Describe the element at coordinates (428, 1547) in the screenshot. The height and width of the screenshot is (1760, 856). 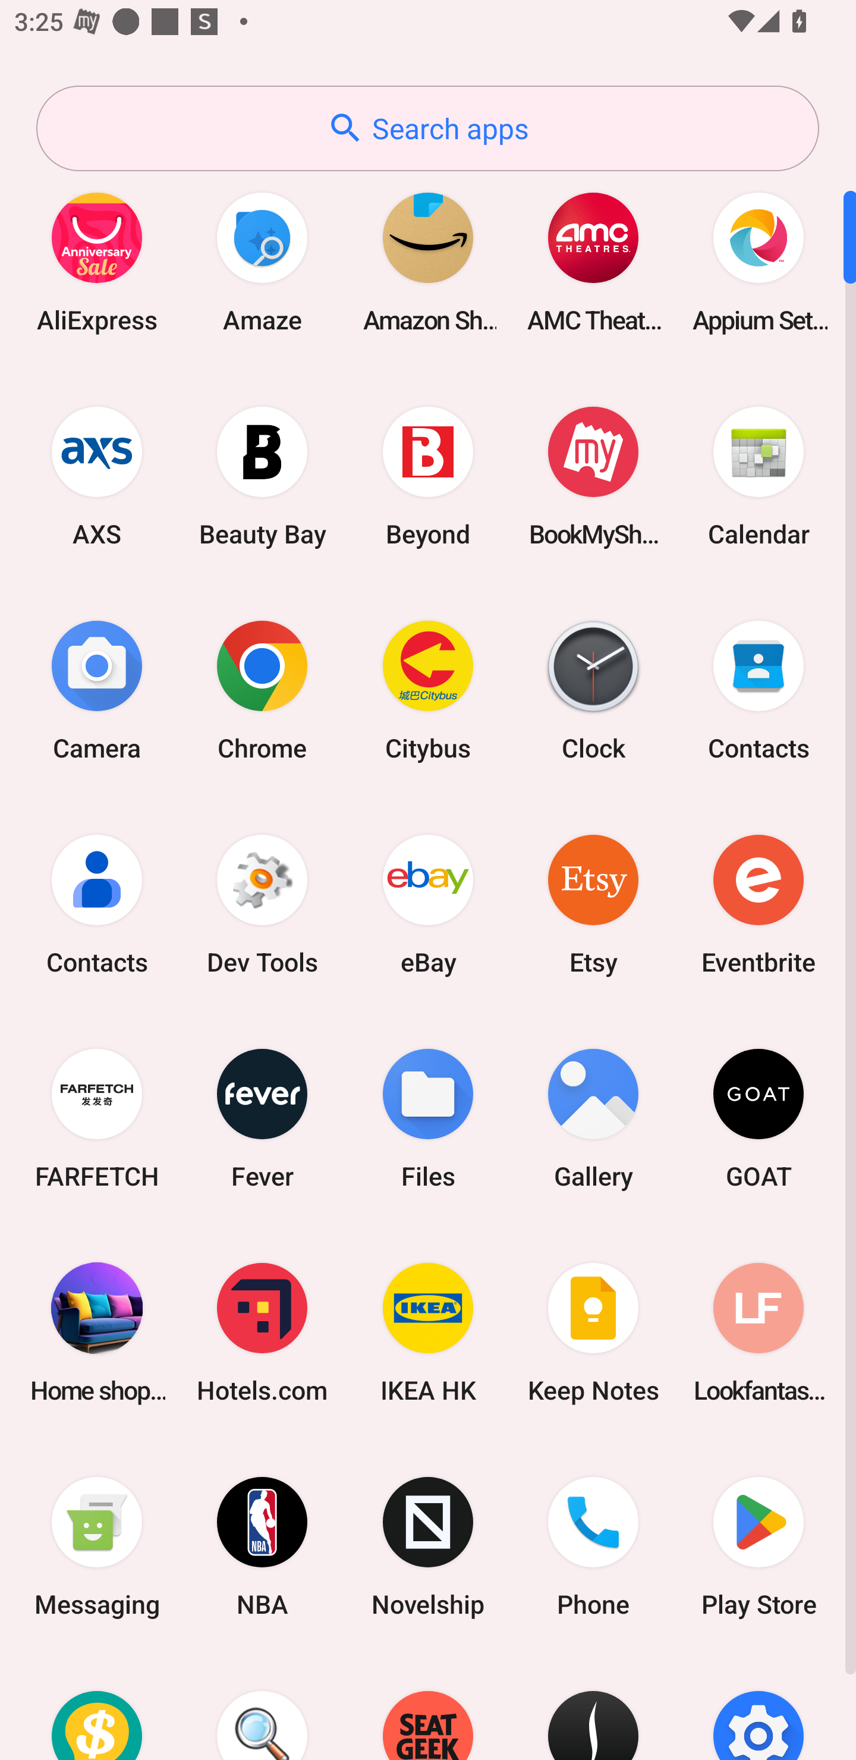
I see `Novelship` at that location.